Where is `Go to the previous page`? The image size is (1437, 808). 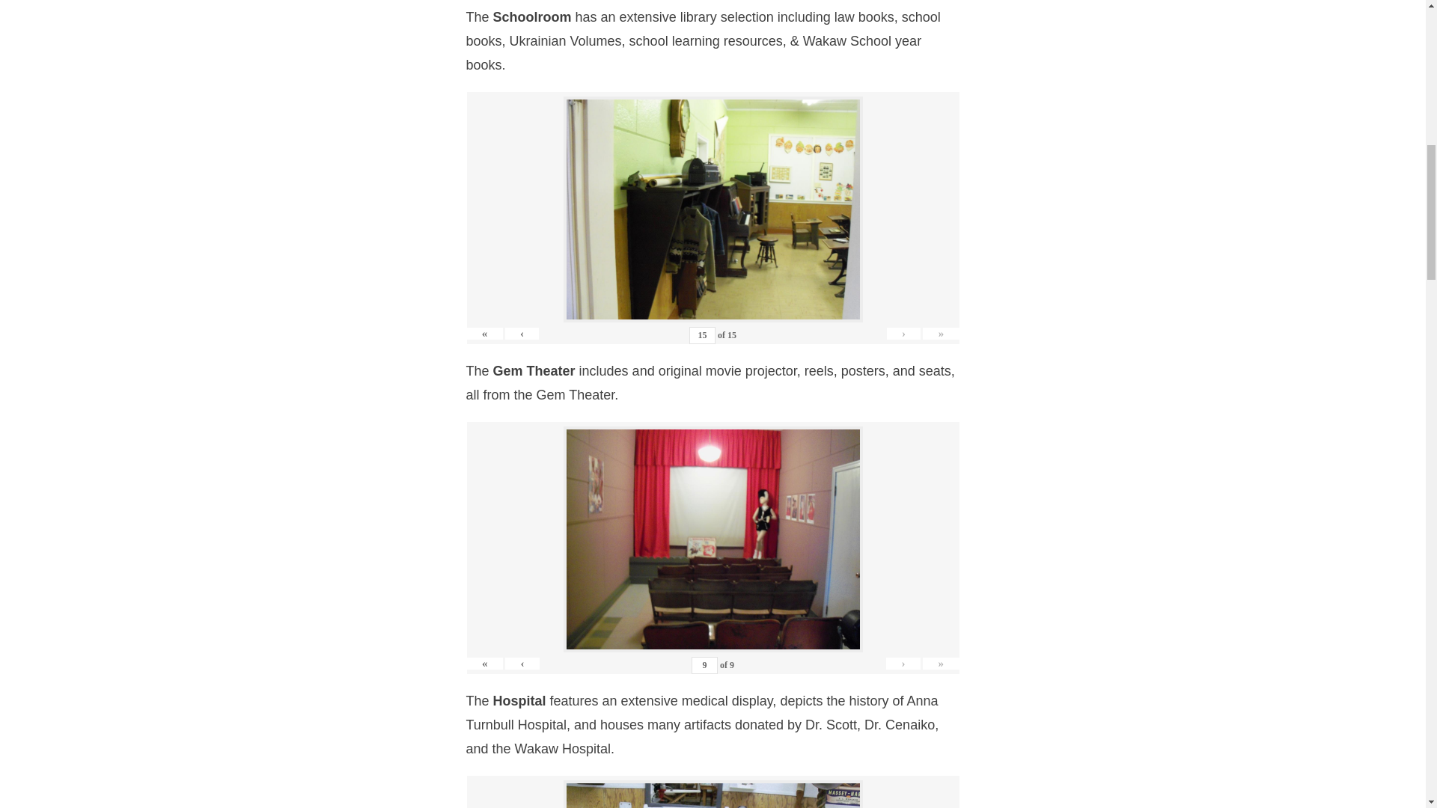 Go to the previous page is located at coordinates (522, 334).